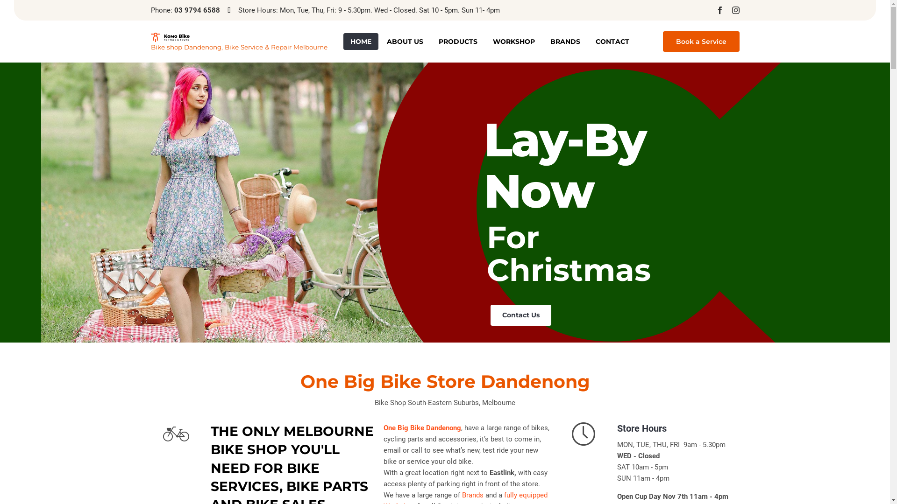 This screenshot has height=504, width=897. Describe the element at coordinates (653, 33) in the screenshot. I see `Skip to content` at that location.